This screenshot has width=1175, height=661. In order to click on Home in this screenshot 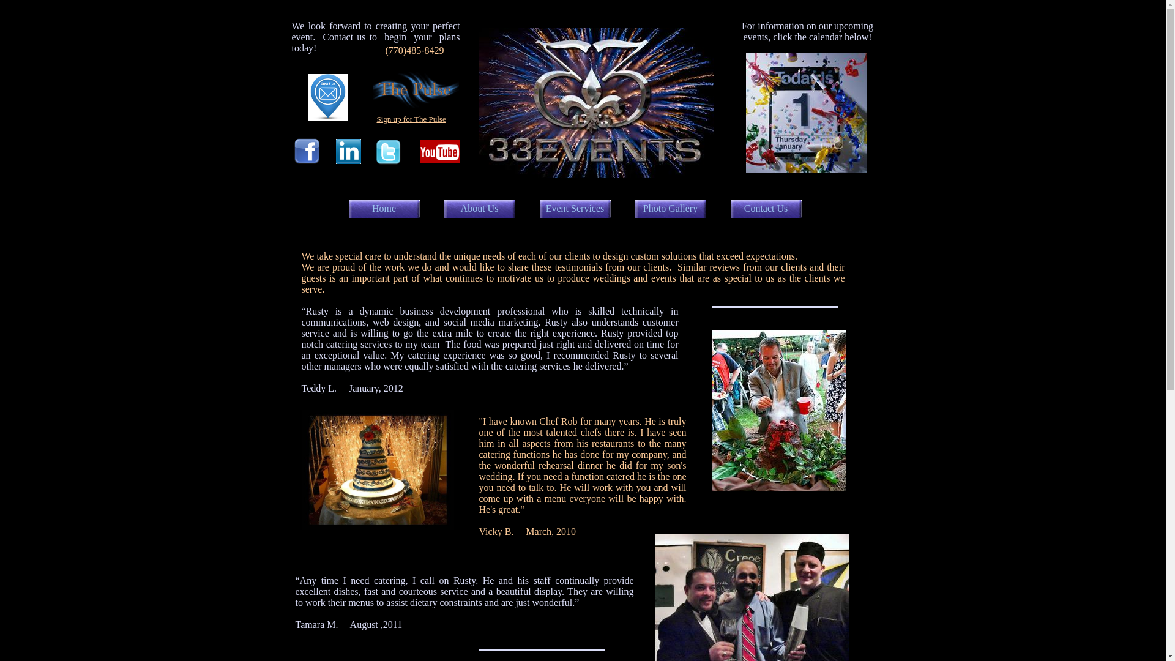, I will do `click(384, 209)`.